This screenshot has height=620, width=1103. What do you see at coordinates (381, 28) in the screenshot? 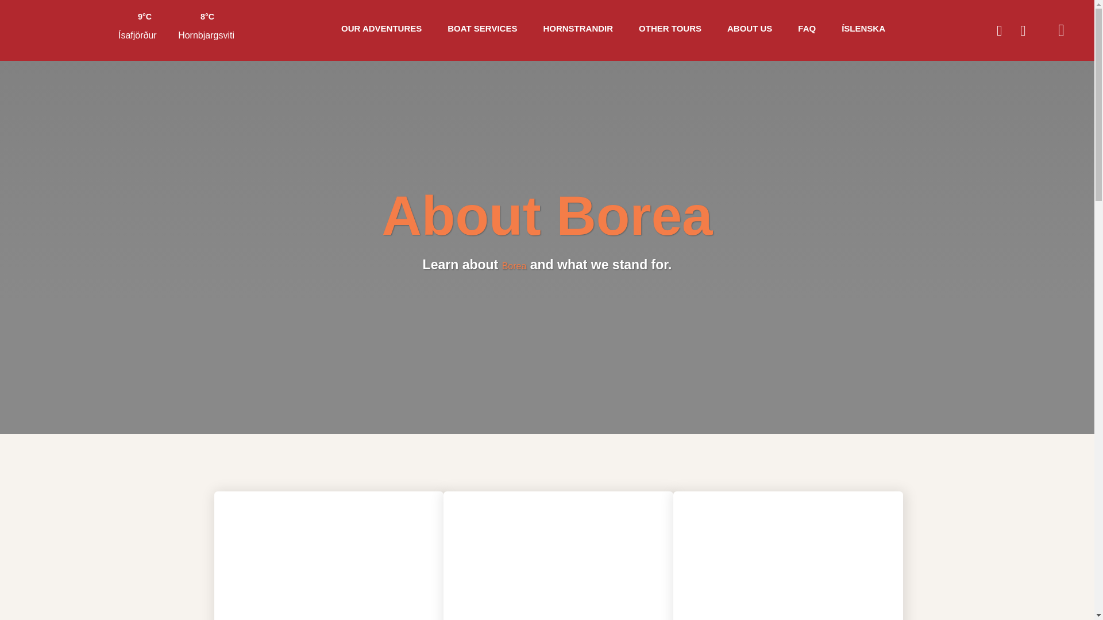
I see `OUR ADVENTURES` at bounding box center [381, 28].